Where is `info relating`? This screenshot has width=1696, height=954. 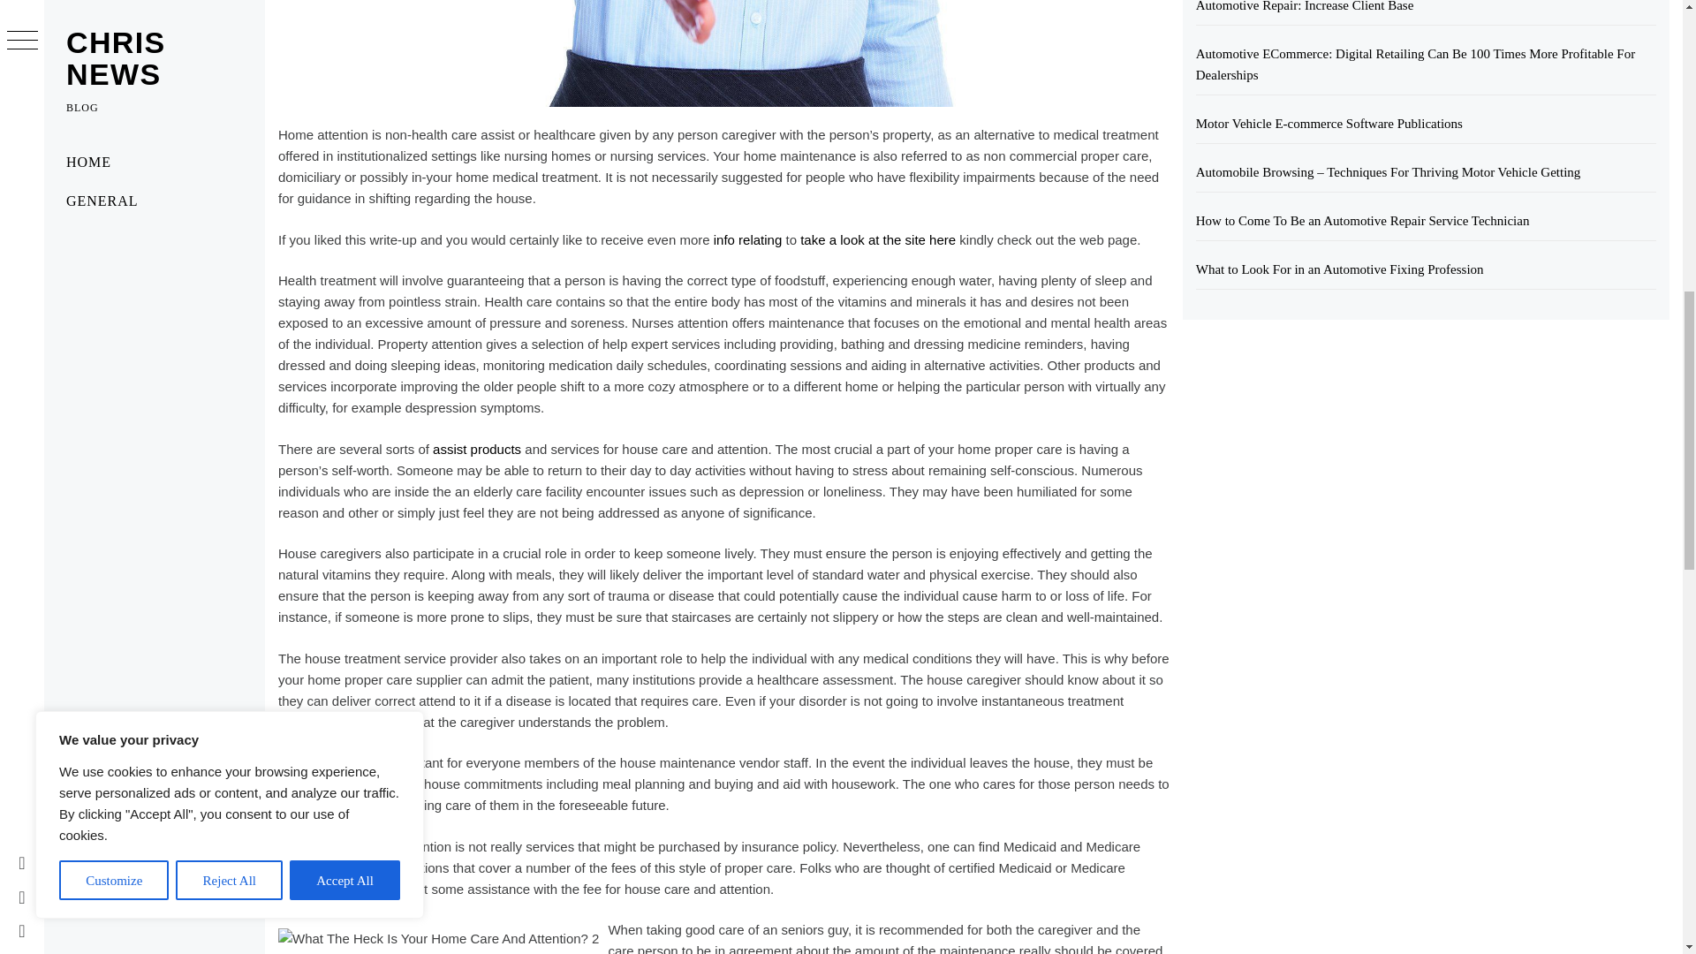 info relating is located at coordinates (747, 239).